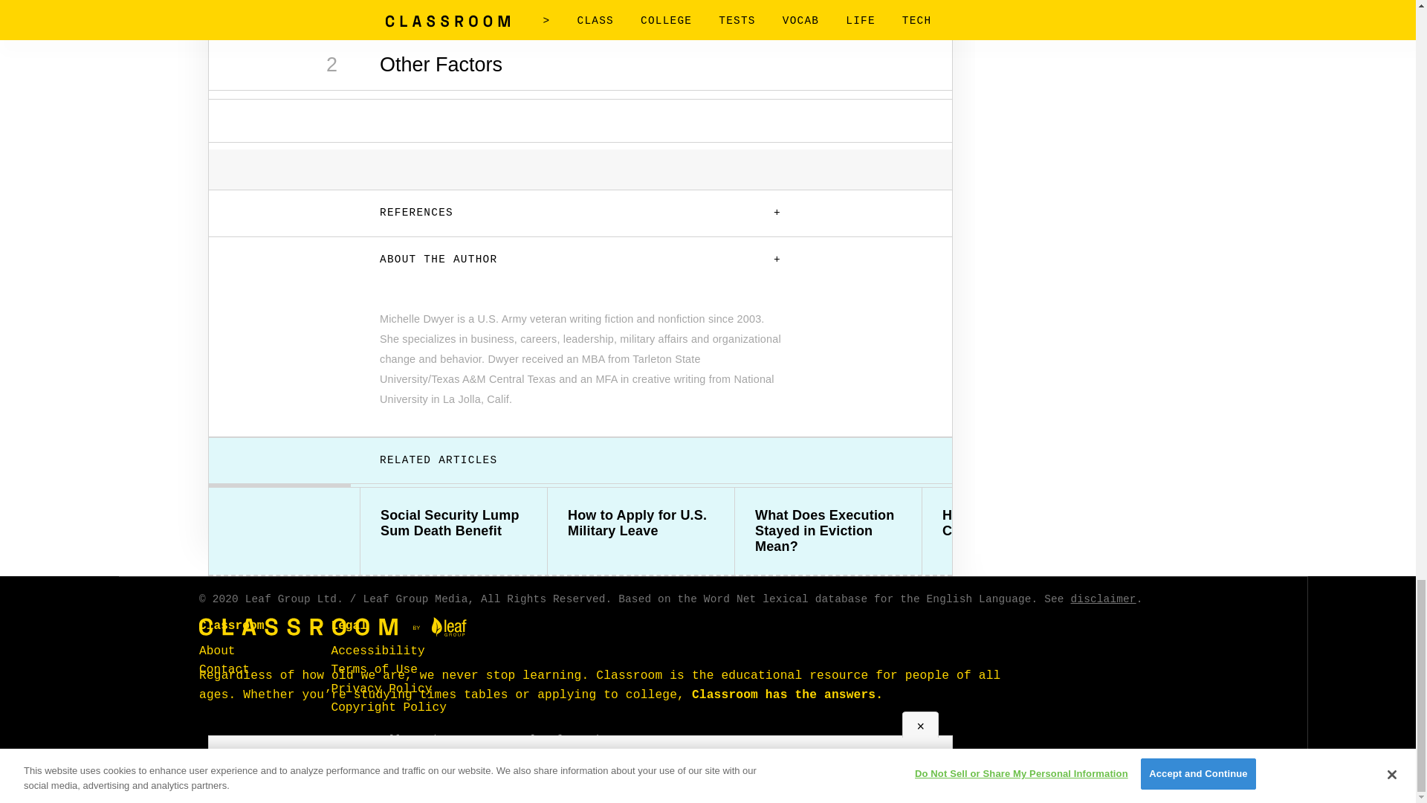 The image size is (1427, 803). What do you see at coordinates (453, 523) in the screenshot?
I see `Social Security Lump Sum Death Benefit` at bounding box center [453, 523].